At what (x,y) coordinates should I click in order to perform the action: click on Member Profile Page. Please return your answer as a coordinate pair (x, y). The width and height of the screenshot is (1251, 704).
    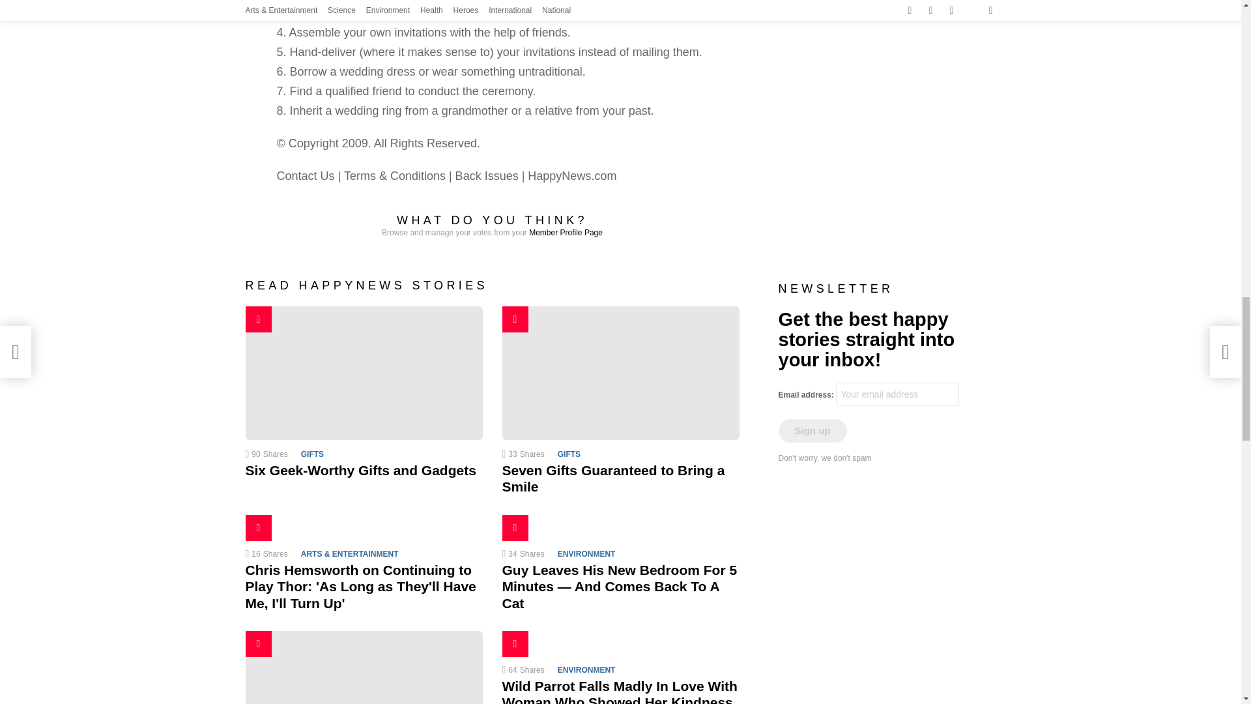
    Looking at the image, I should click on (566, 232).